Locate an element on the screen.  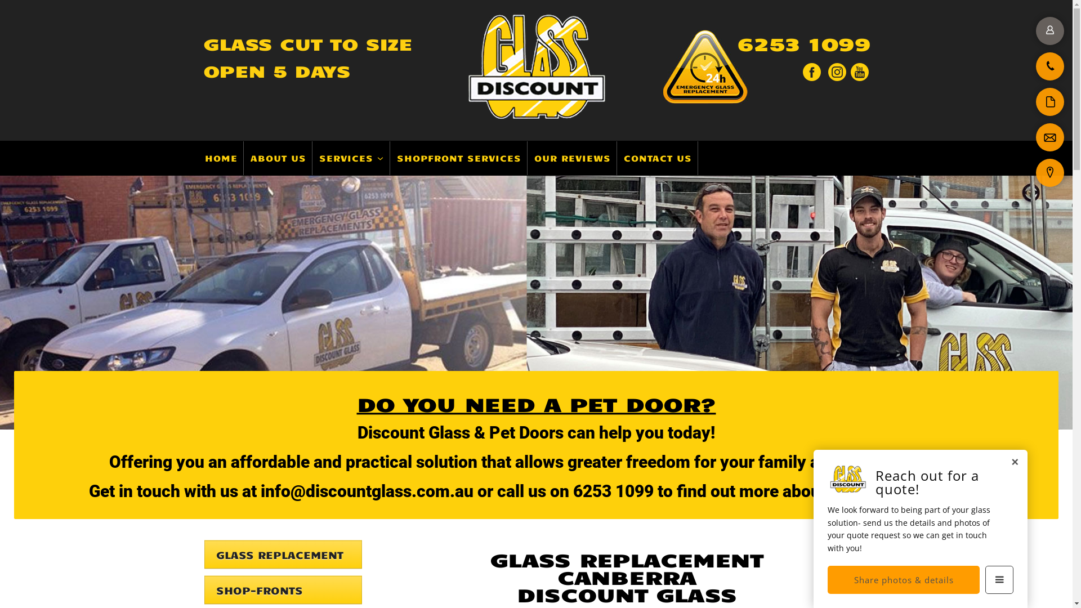
OUR REVIEWS is located at coordinates (572, 158).